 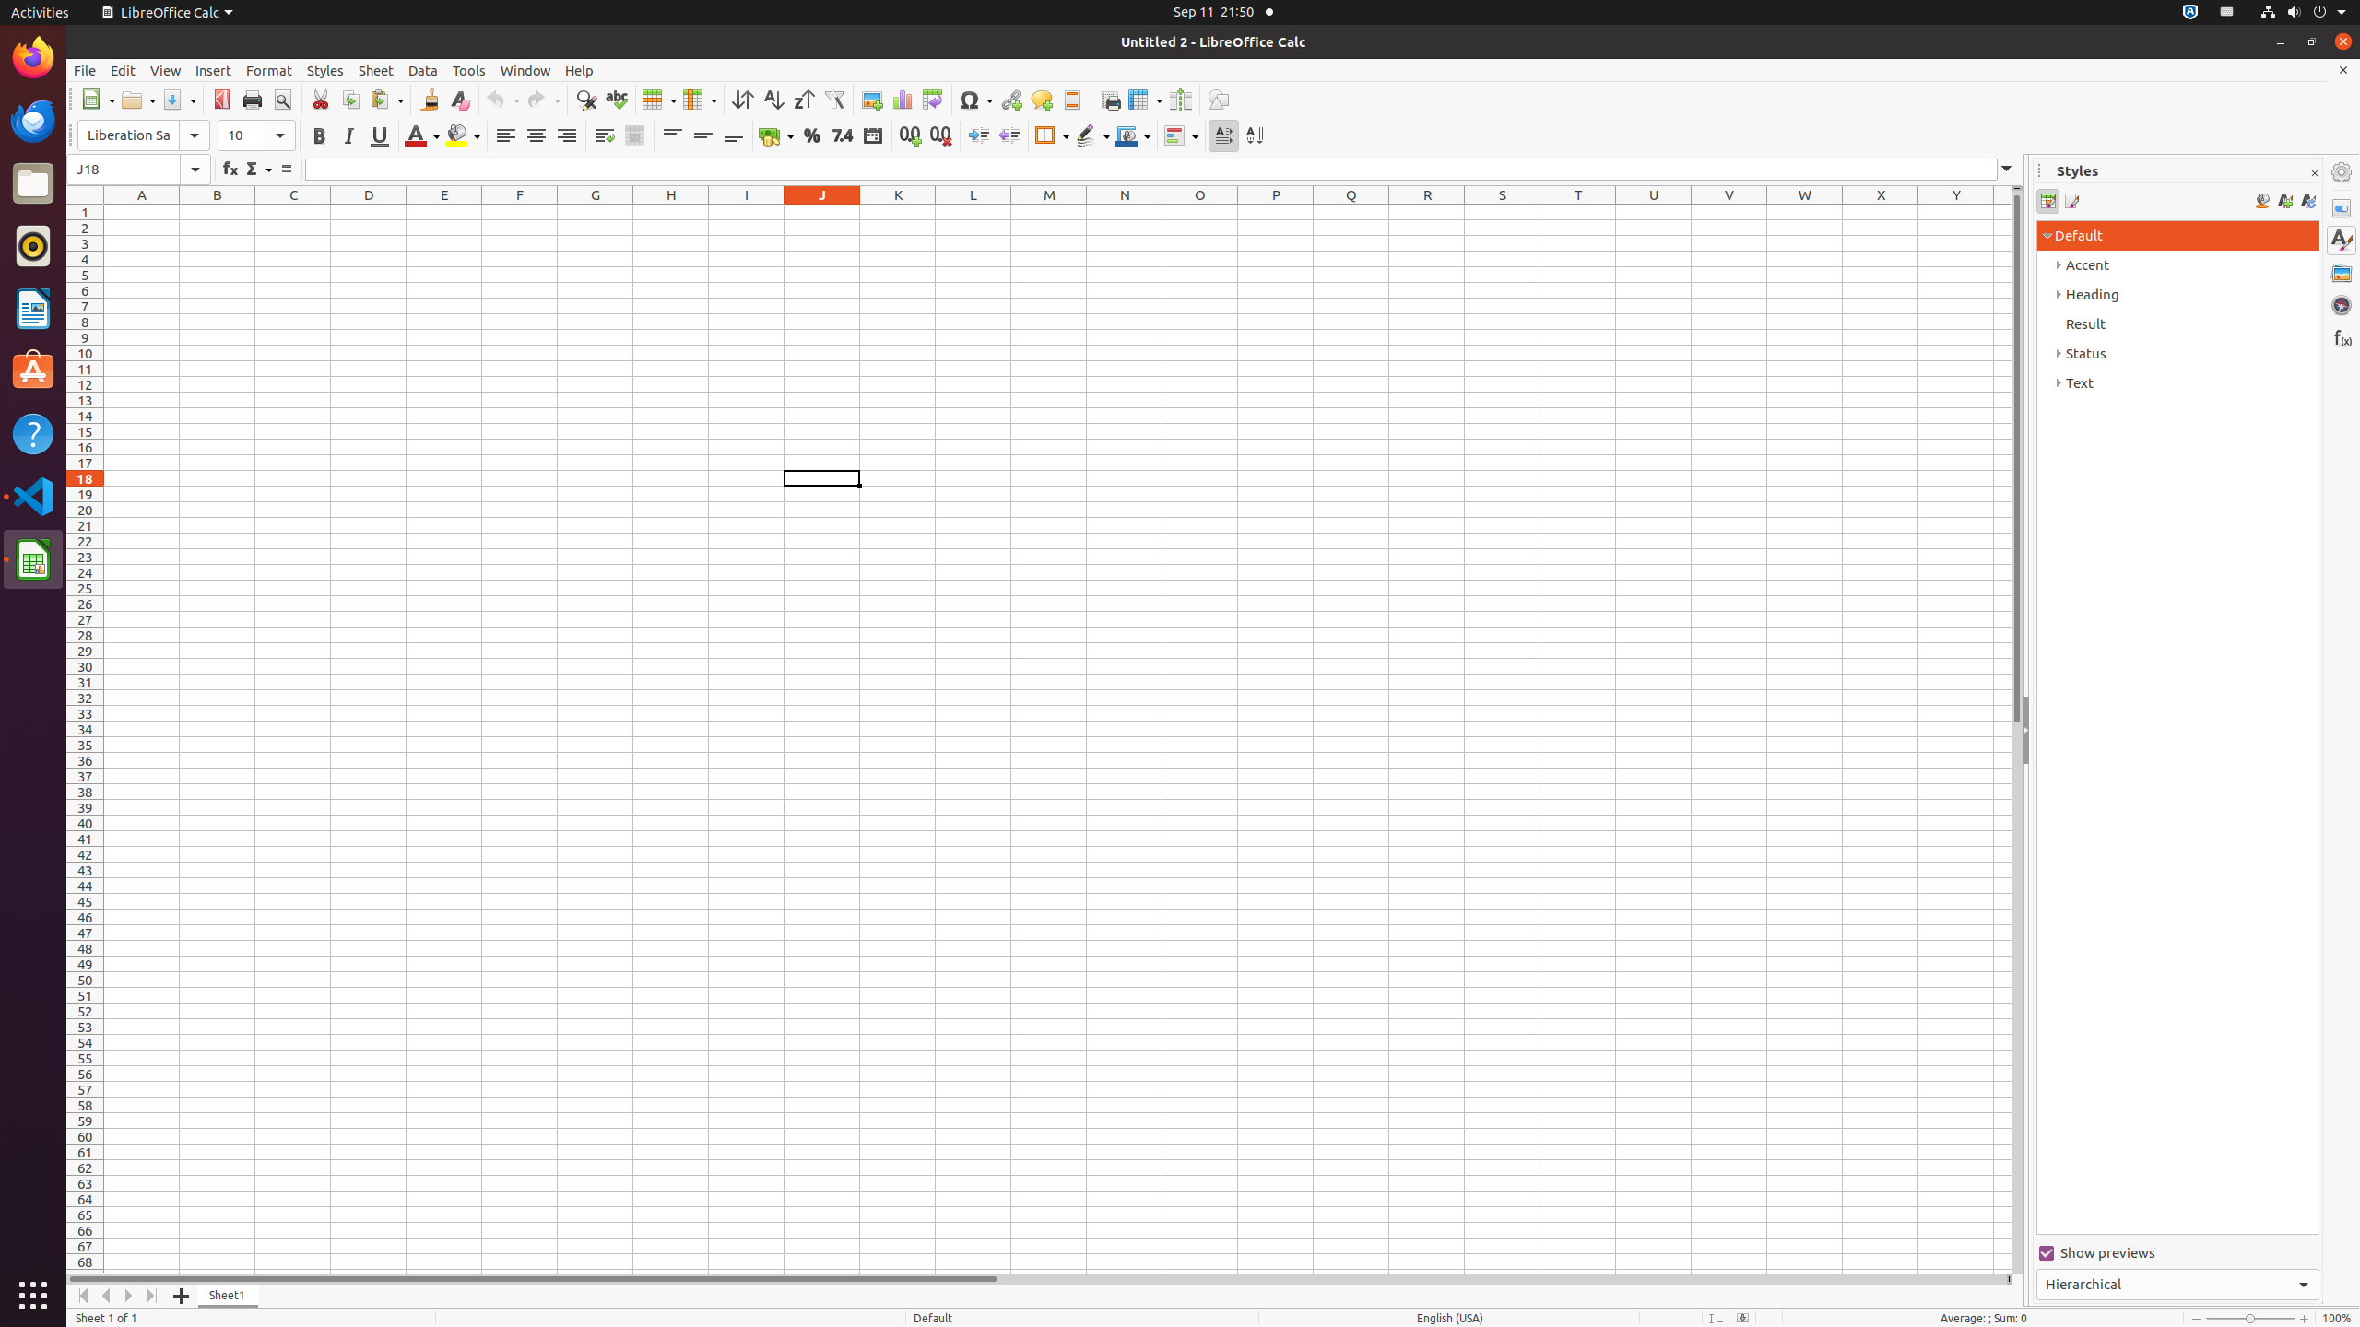 I want to click on Input line, so click(x=1151, y=170).